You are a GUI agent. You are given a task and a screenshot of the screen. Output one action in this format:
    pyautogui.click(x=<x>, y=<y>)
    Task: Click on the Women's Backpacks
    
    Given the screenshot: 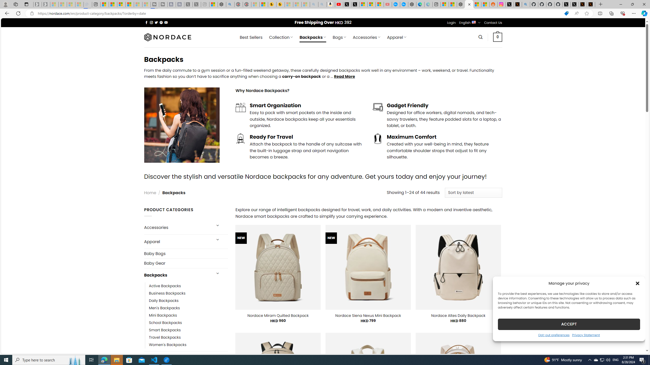 What is the action you would take?
    pyautogui.click(x=188, y=345)
    